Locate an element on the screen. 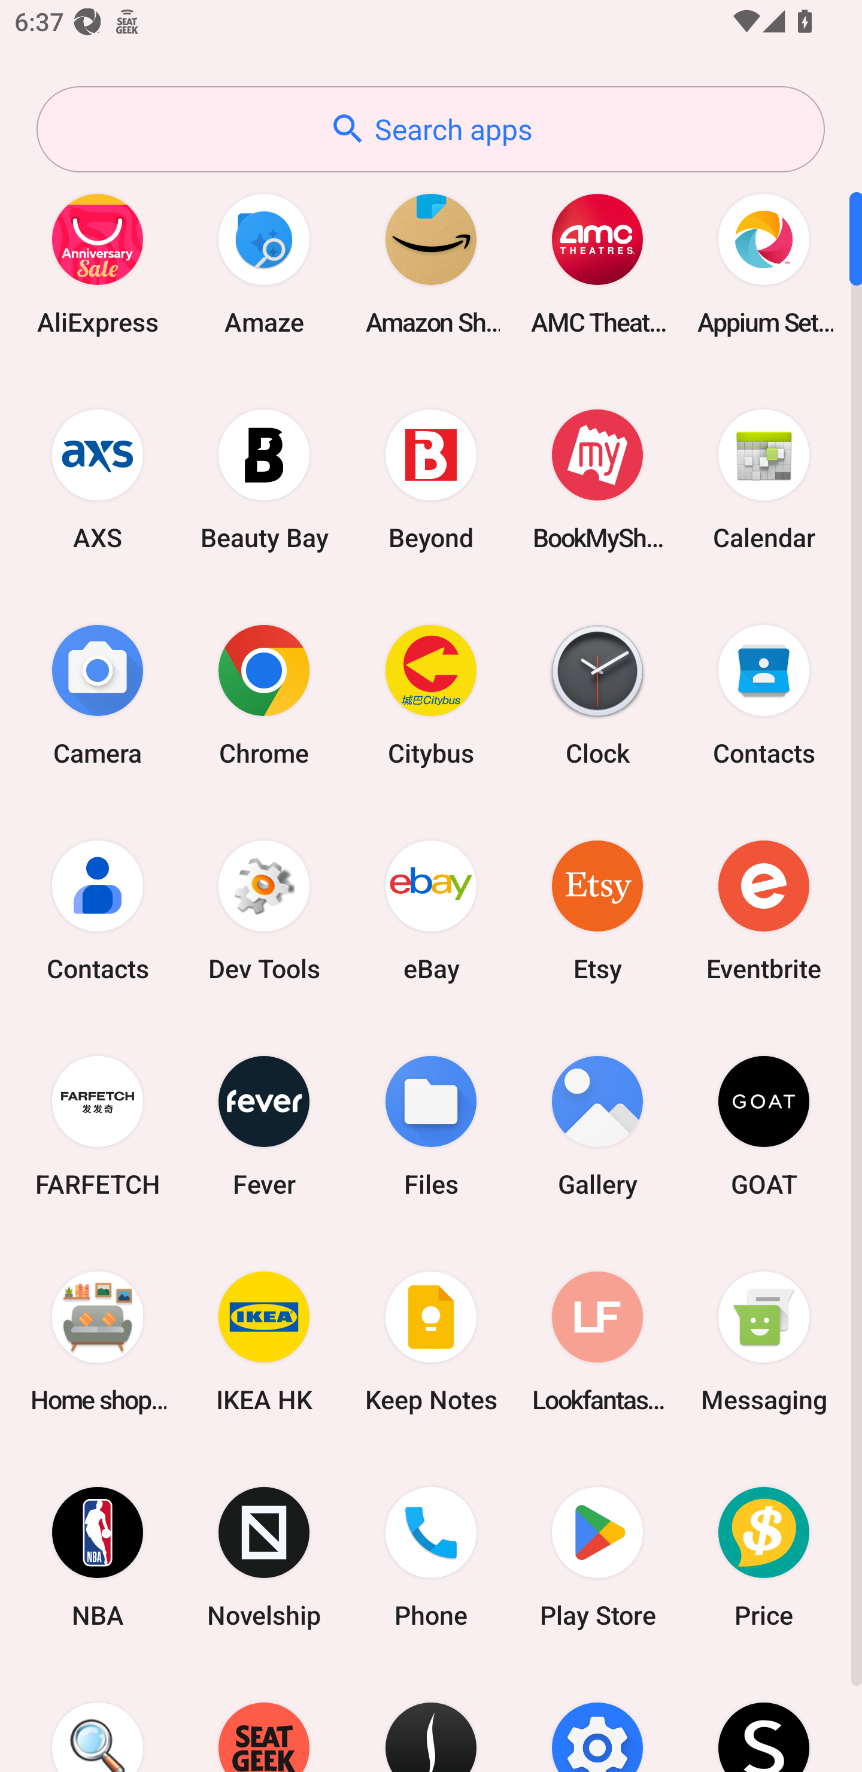 The image size is (862, 1772). Contacts is located at coordinates (98, 910).